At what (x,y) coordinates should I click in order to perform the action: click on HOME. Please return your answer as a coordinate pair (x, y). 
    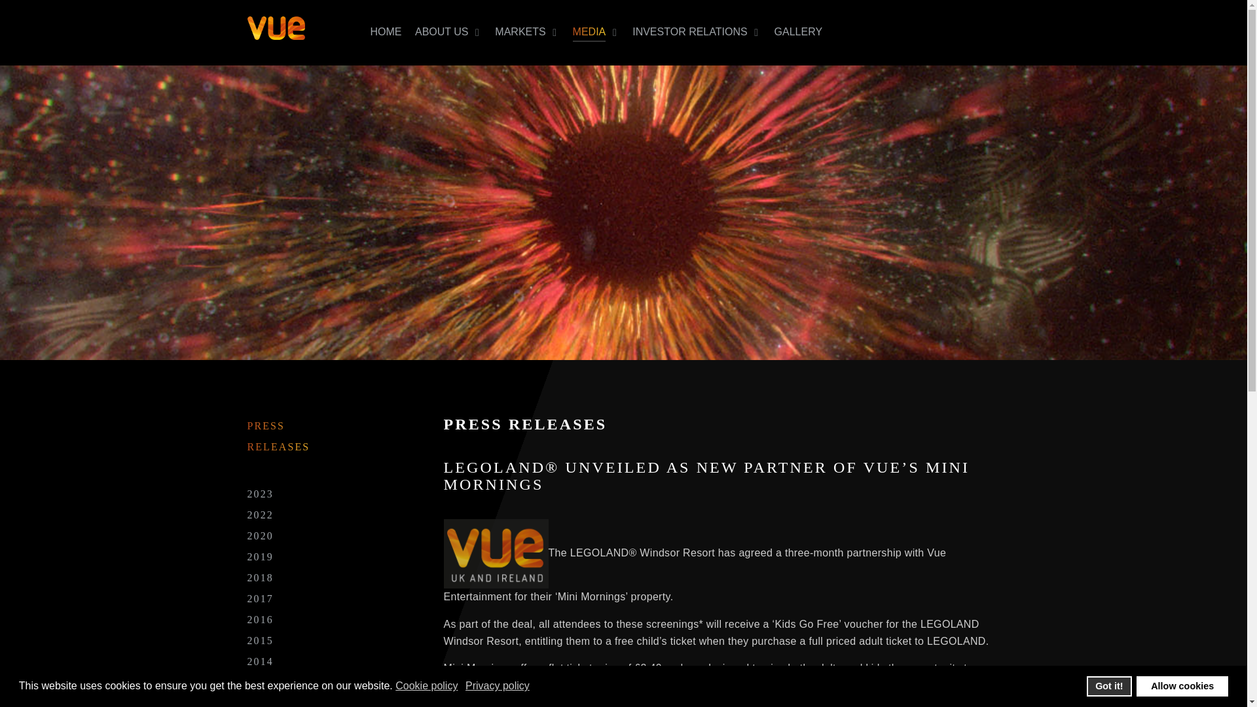
    Looking at the image, I should click on (386, 33).